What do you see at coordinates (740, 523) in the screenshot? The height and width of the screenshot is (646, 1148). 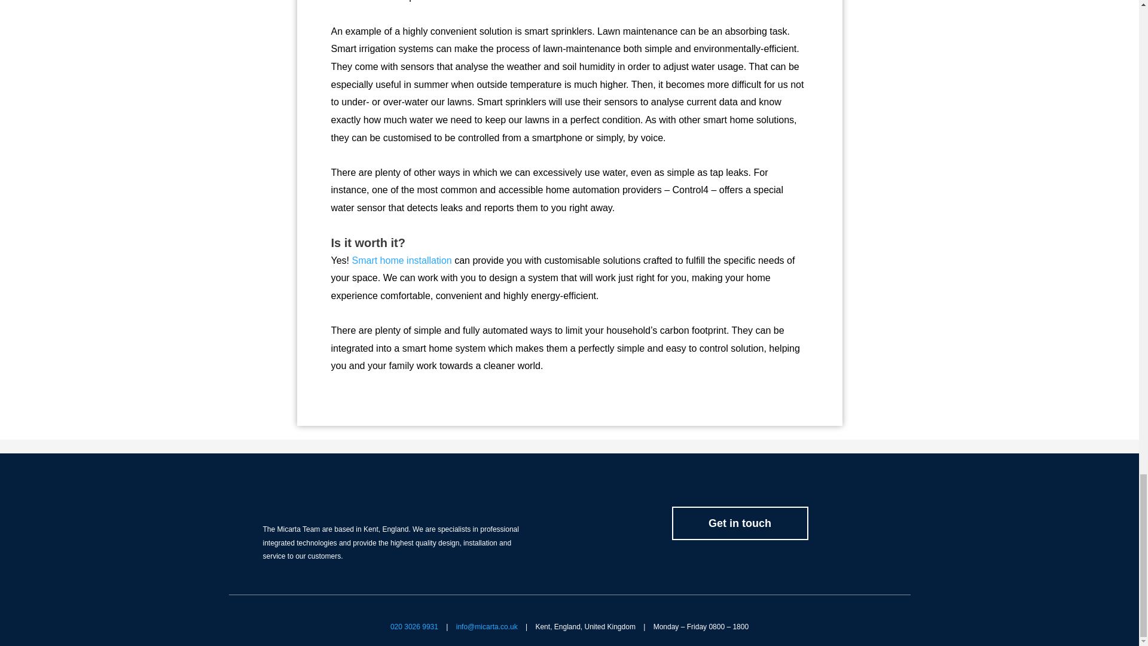 I see `Get in touch` at bounding box center [740, 523].